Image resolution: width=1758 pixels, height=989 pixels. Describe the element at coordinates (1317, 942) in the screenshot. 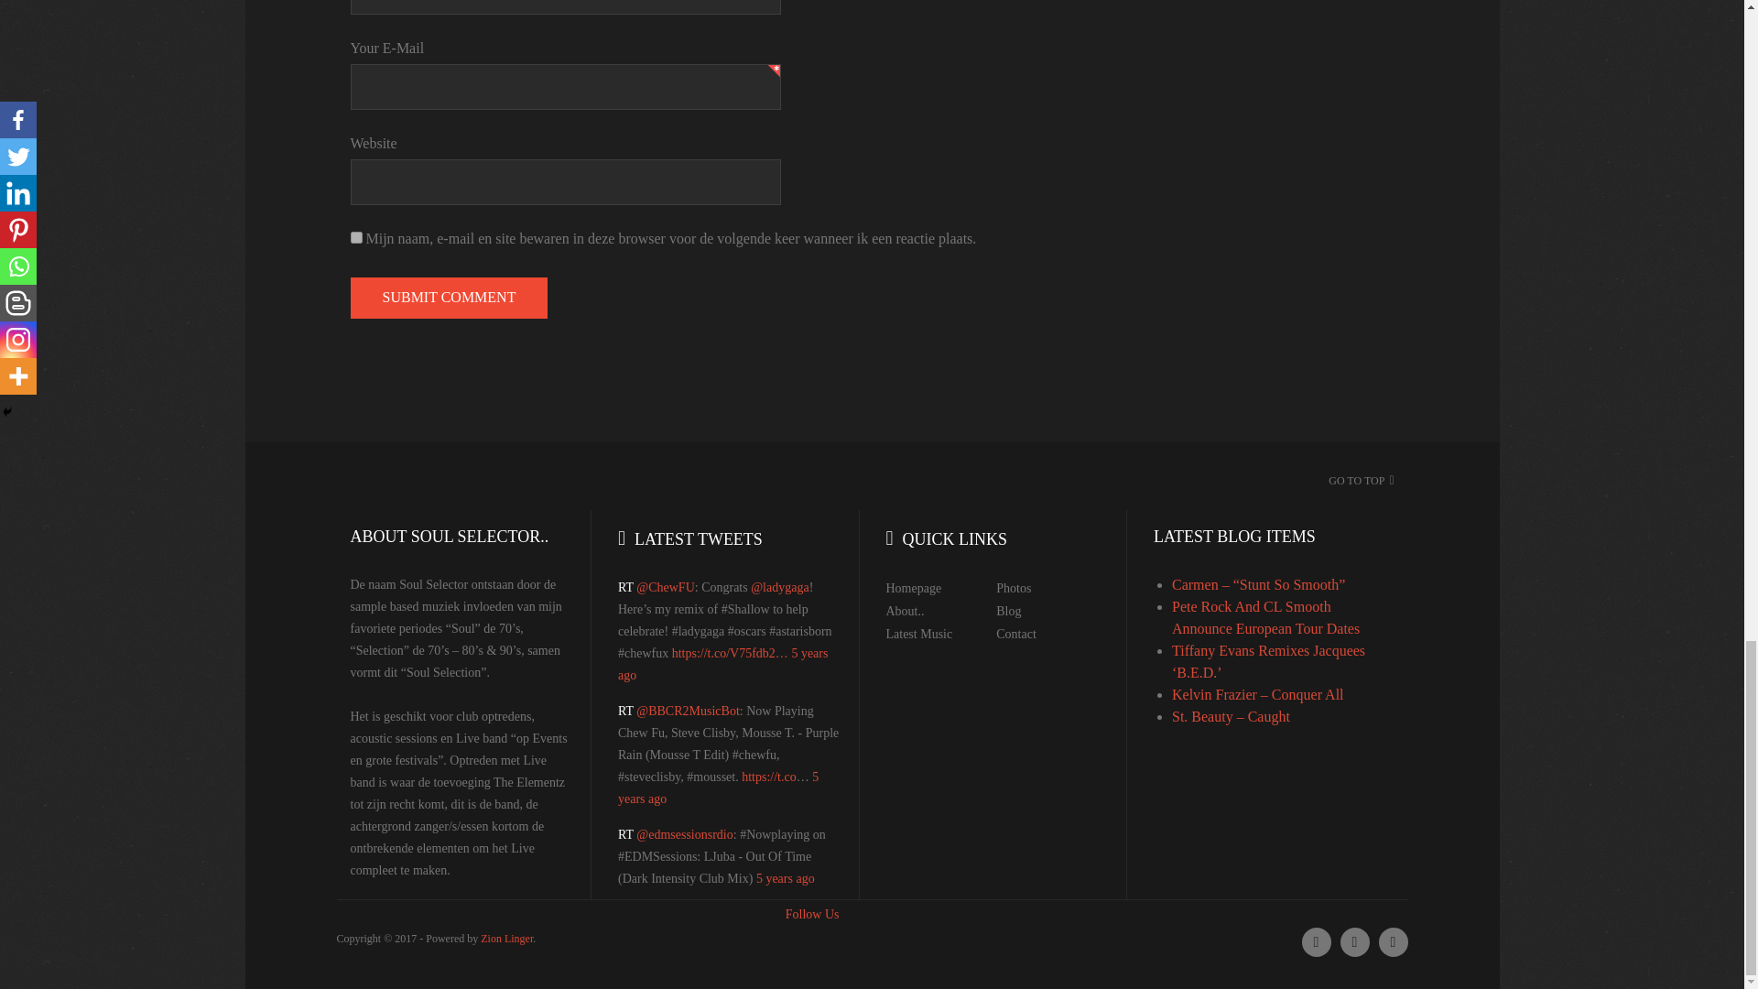

I see `Twitter` at that location.